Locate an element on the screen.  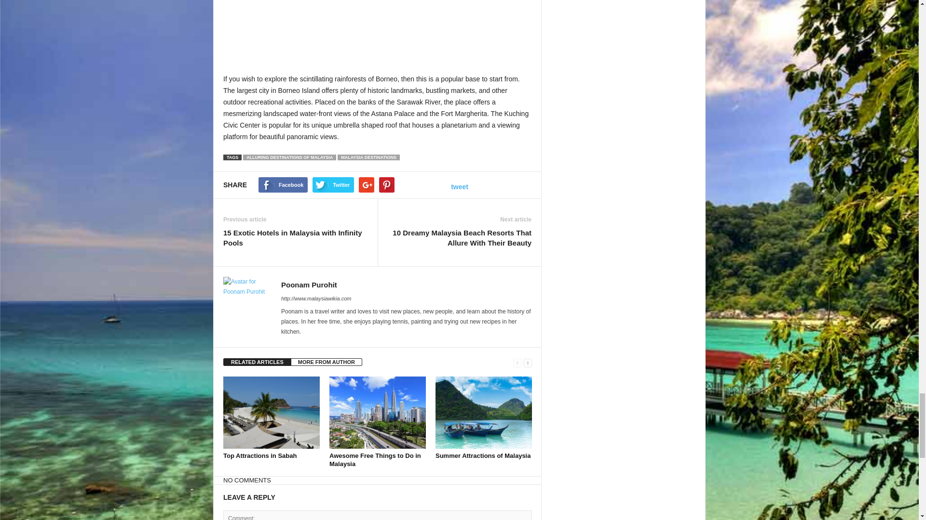
Summer Attractions of Malaysia is located at coordinates (483, 455).